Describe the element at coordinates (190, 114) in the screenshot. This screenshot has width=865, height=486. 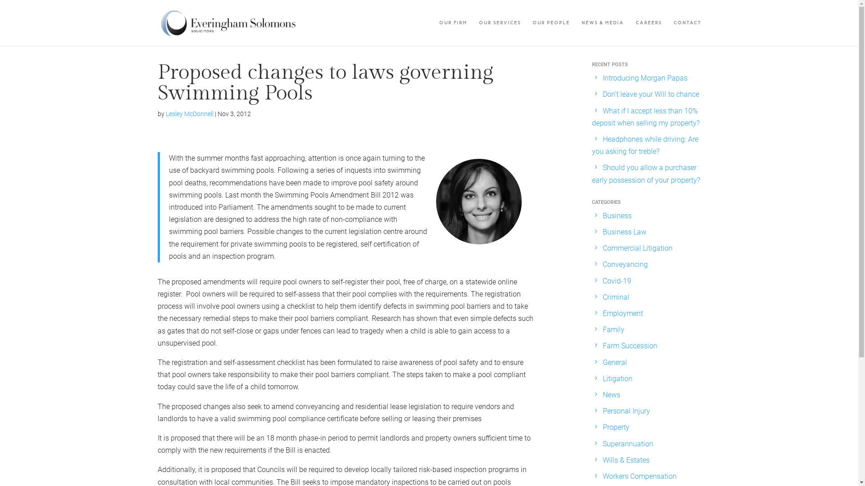
I see `Lesley McDonnell` at that location.